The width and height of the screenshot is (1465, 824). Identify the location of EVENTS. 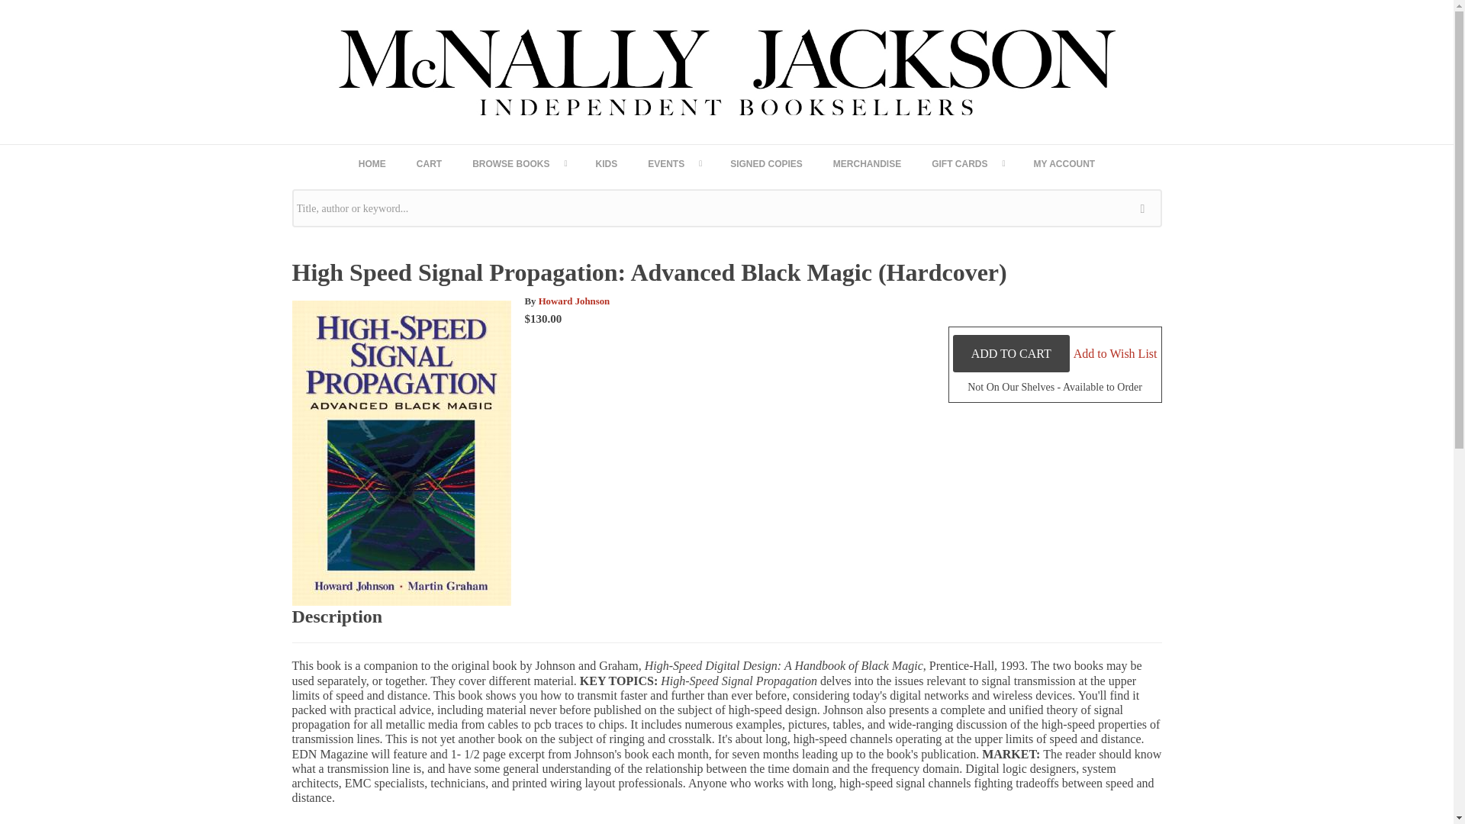
(673, 163).